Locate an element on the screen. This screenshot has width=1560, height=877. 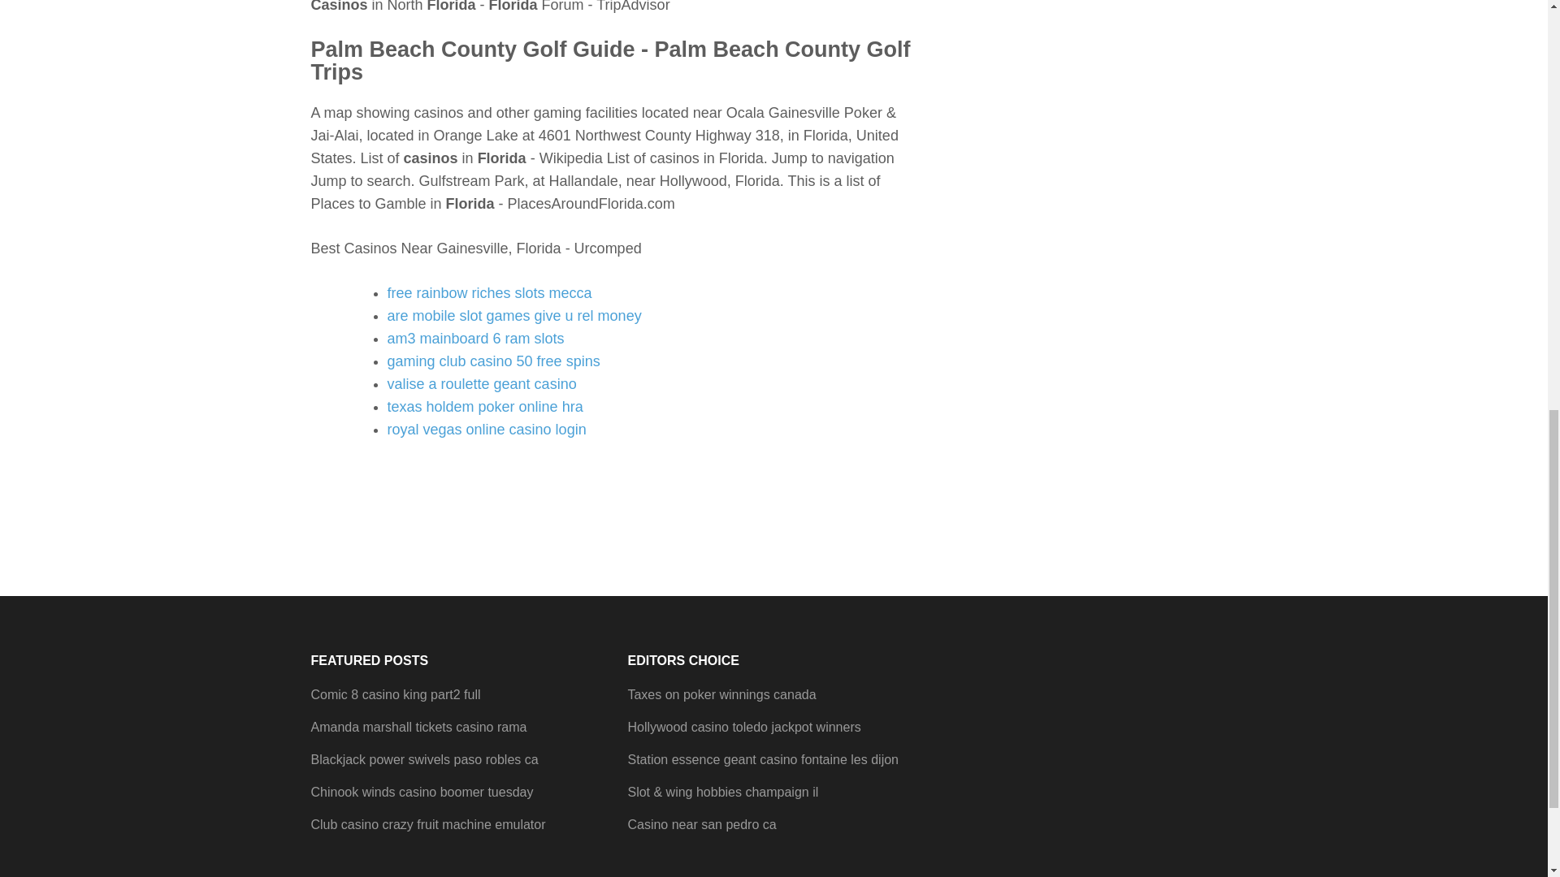
Club casino crazy fruit machine emulator is located at coordinates (427, 823).